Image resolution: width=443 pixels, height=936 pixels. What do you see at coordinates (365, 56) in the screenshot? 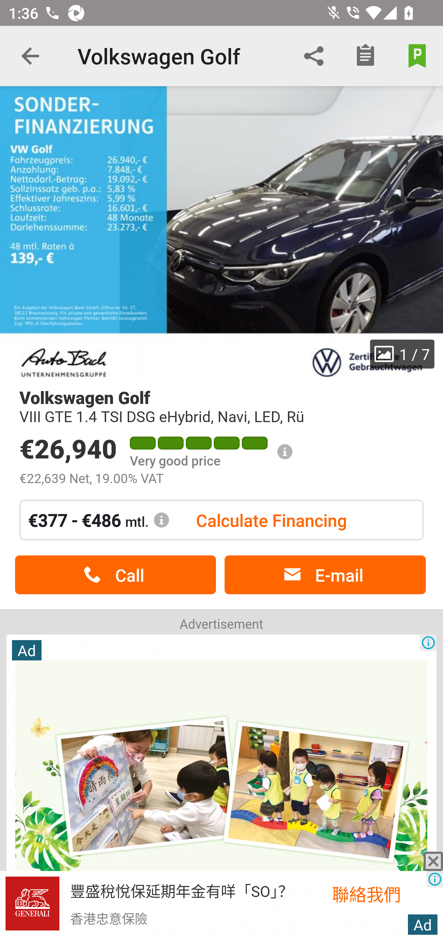
I see `Checklist` at bounding box center [365, 56].